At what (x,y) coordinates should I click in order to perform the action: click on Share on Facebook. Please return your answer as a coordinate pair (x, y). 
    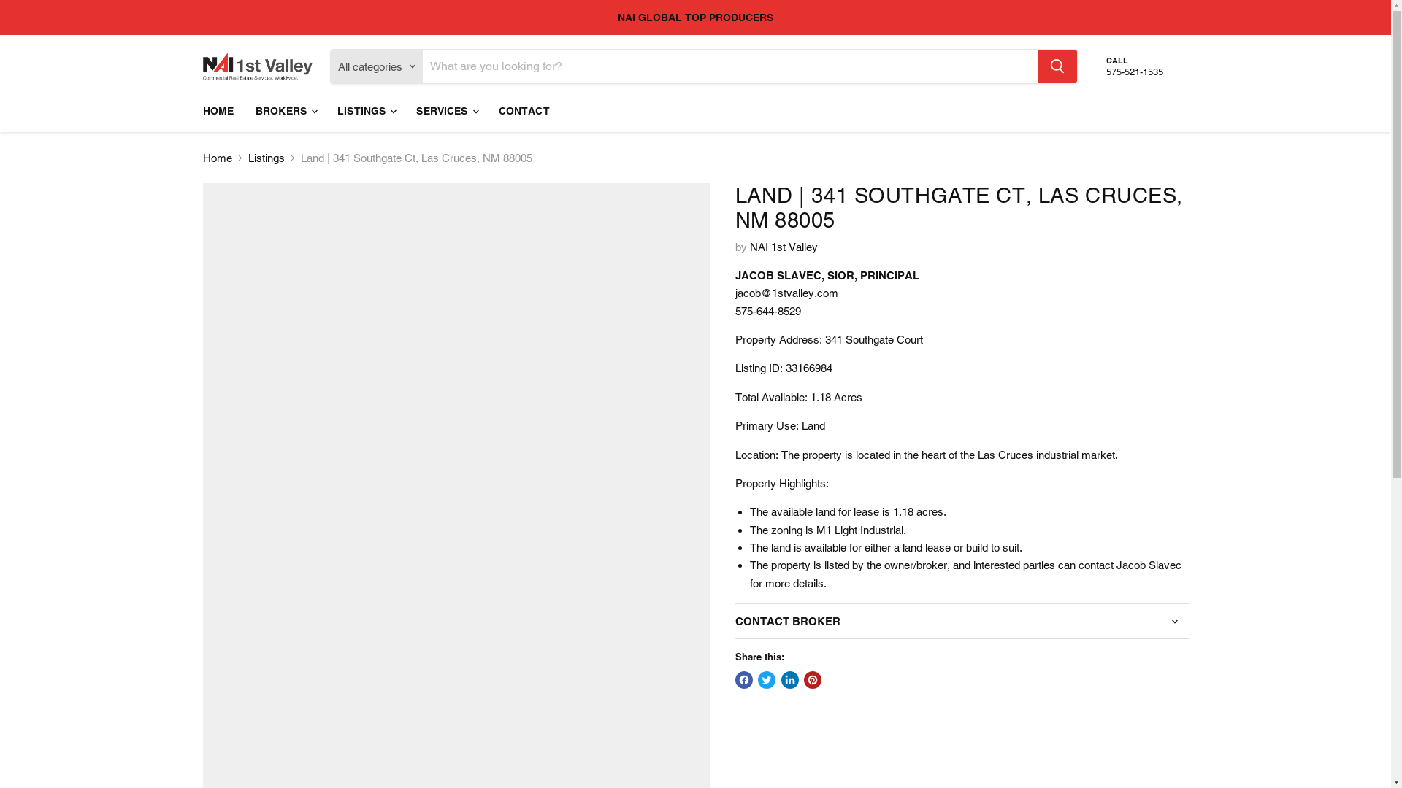
    Looking at the image, I should click on (743, 680).